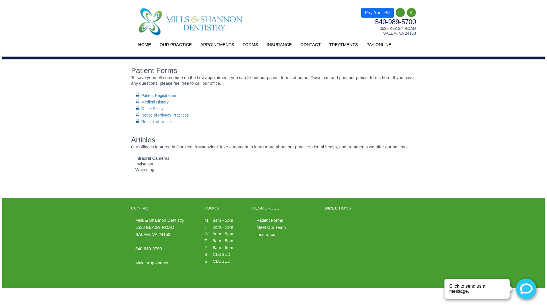 Image resolution: width=547 pixels, height=307 pixels. I want to click on Patient Forms, so click(270, 220).